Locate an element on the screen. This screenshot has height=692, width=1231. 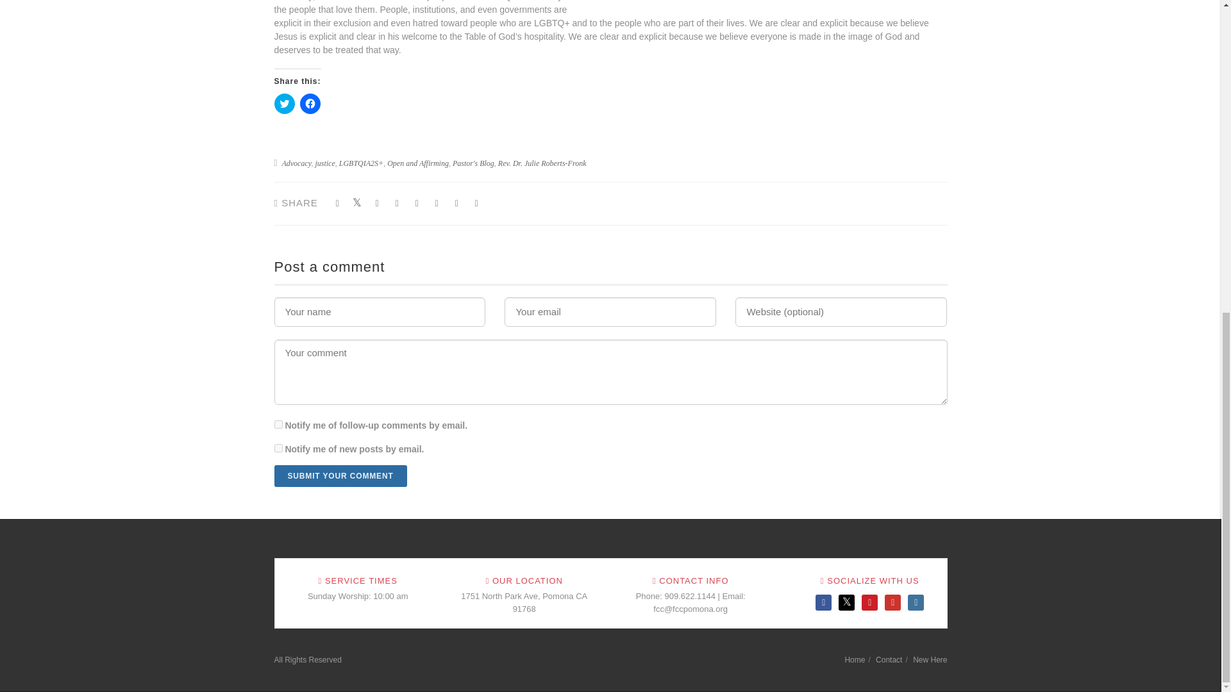
subscribe is located at coordinates (278, 424).